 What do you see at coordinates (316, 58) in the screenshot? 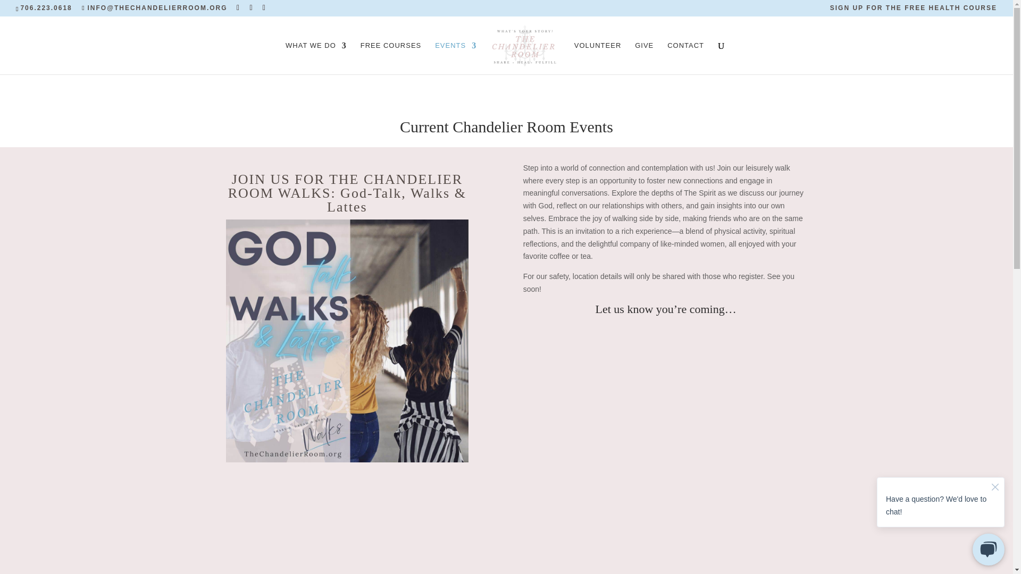
I see `WHAT WE DO` at bounding box center [316, 58].